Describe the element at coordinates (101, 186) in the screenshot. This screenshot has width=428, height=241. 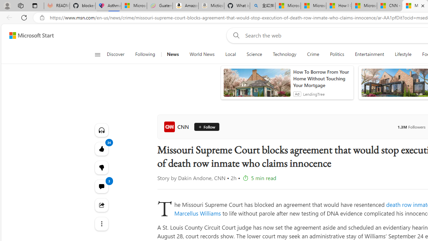
I see `View comments 3 Comment` at that location.